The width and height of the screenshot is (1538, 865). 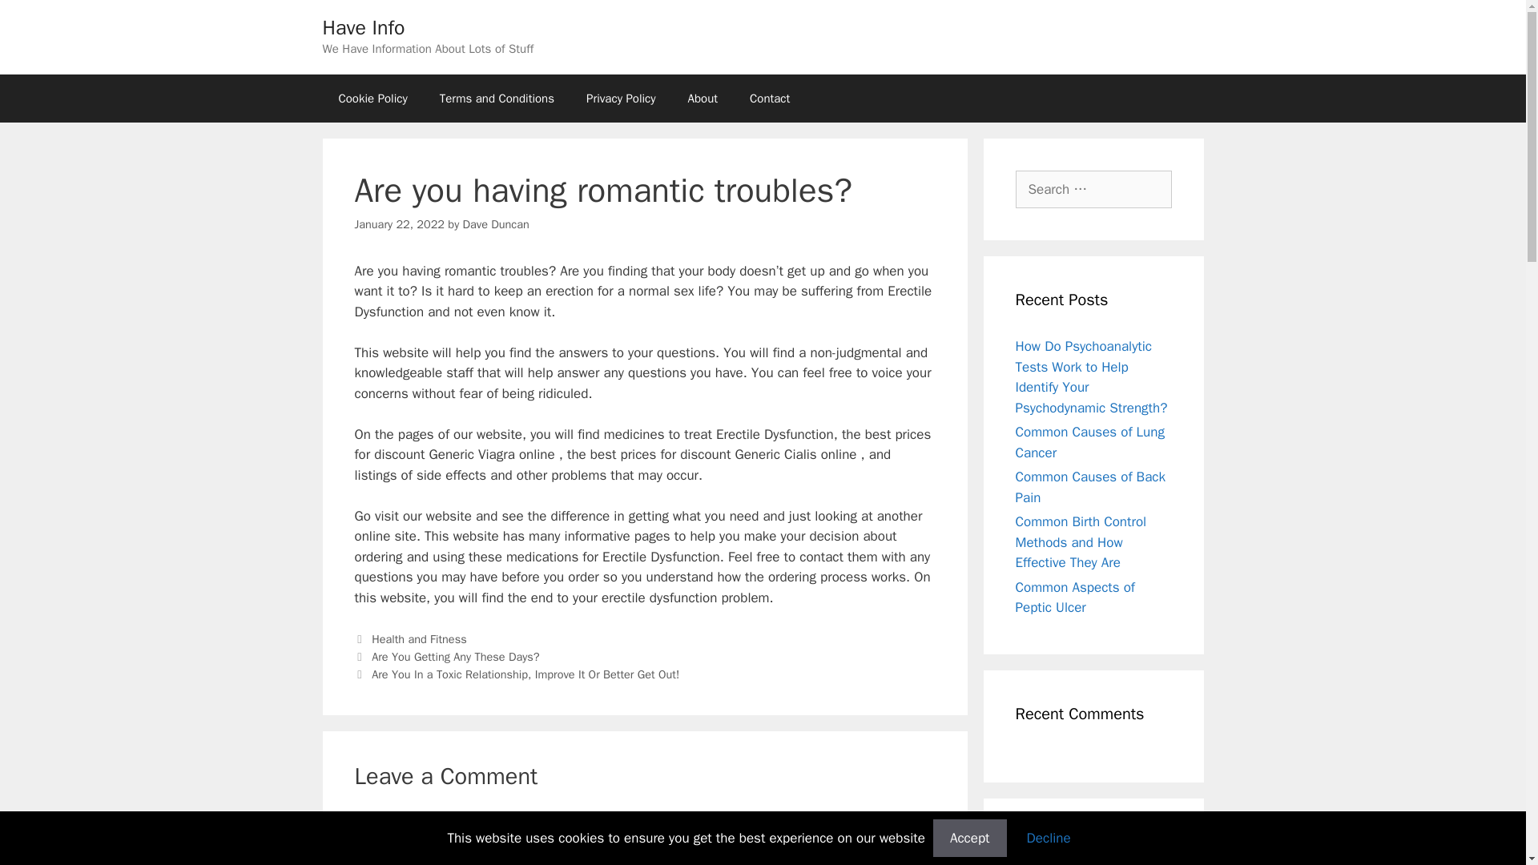 What do you see at coordinates (970, 838) in the screenshot?
I see `Accept` at bounding box center [970, 838].